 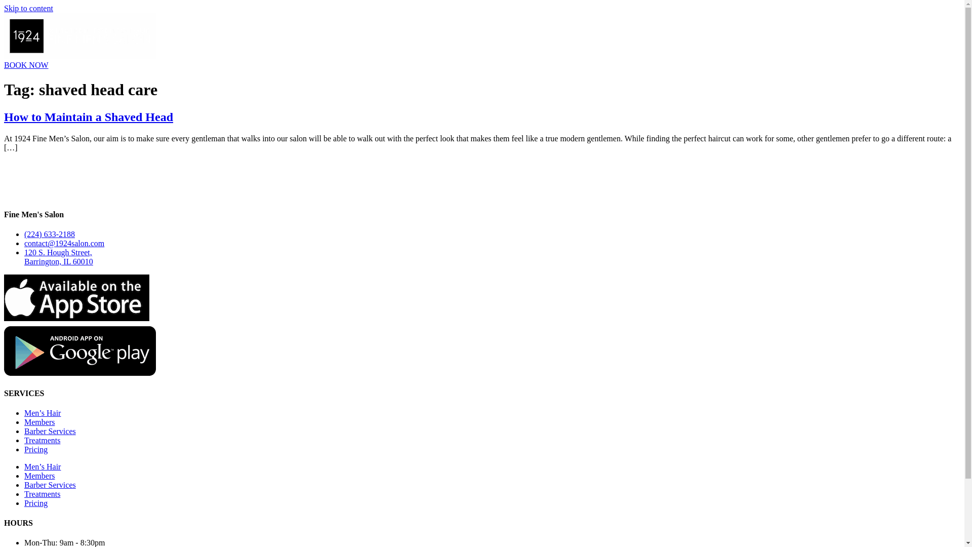 I want to click on Barber Services, so click(x=50, y=432).